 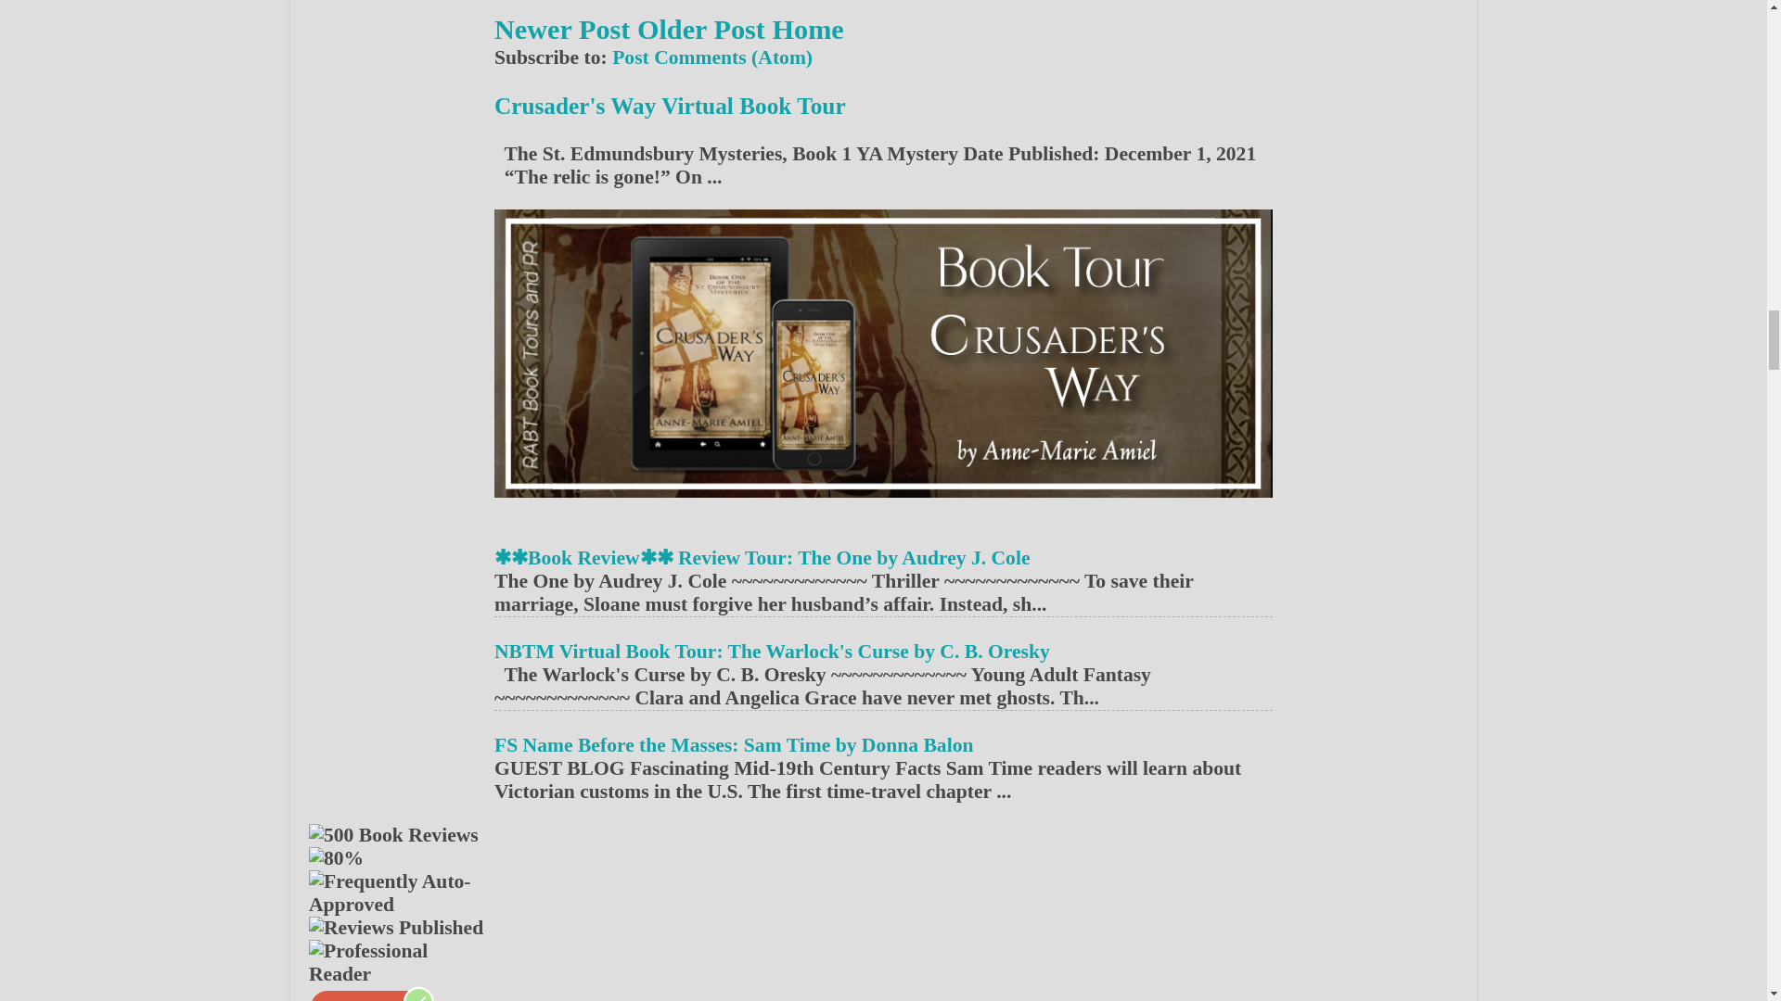 I want to click on Professional Reader, so click(x=401, y=962).